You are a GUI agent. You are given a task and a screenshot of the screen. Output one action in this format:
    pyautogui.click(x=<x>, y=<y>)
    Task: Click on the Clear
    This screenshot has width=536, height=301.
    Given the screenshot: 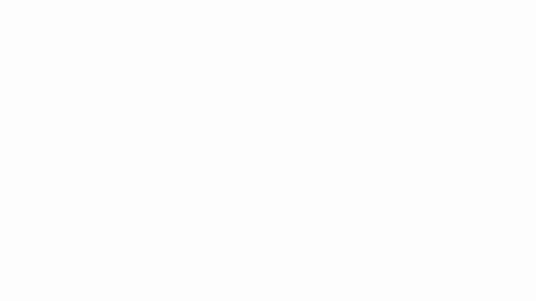 What is the action you would take?
    pyautogui.click(x=203, y=52)
    